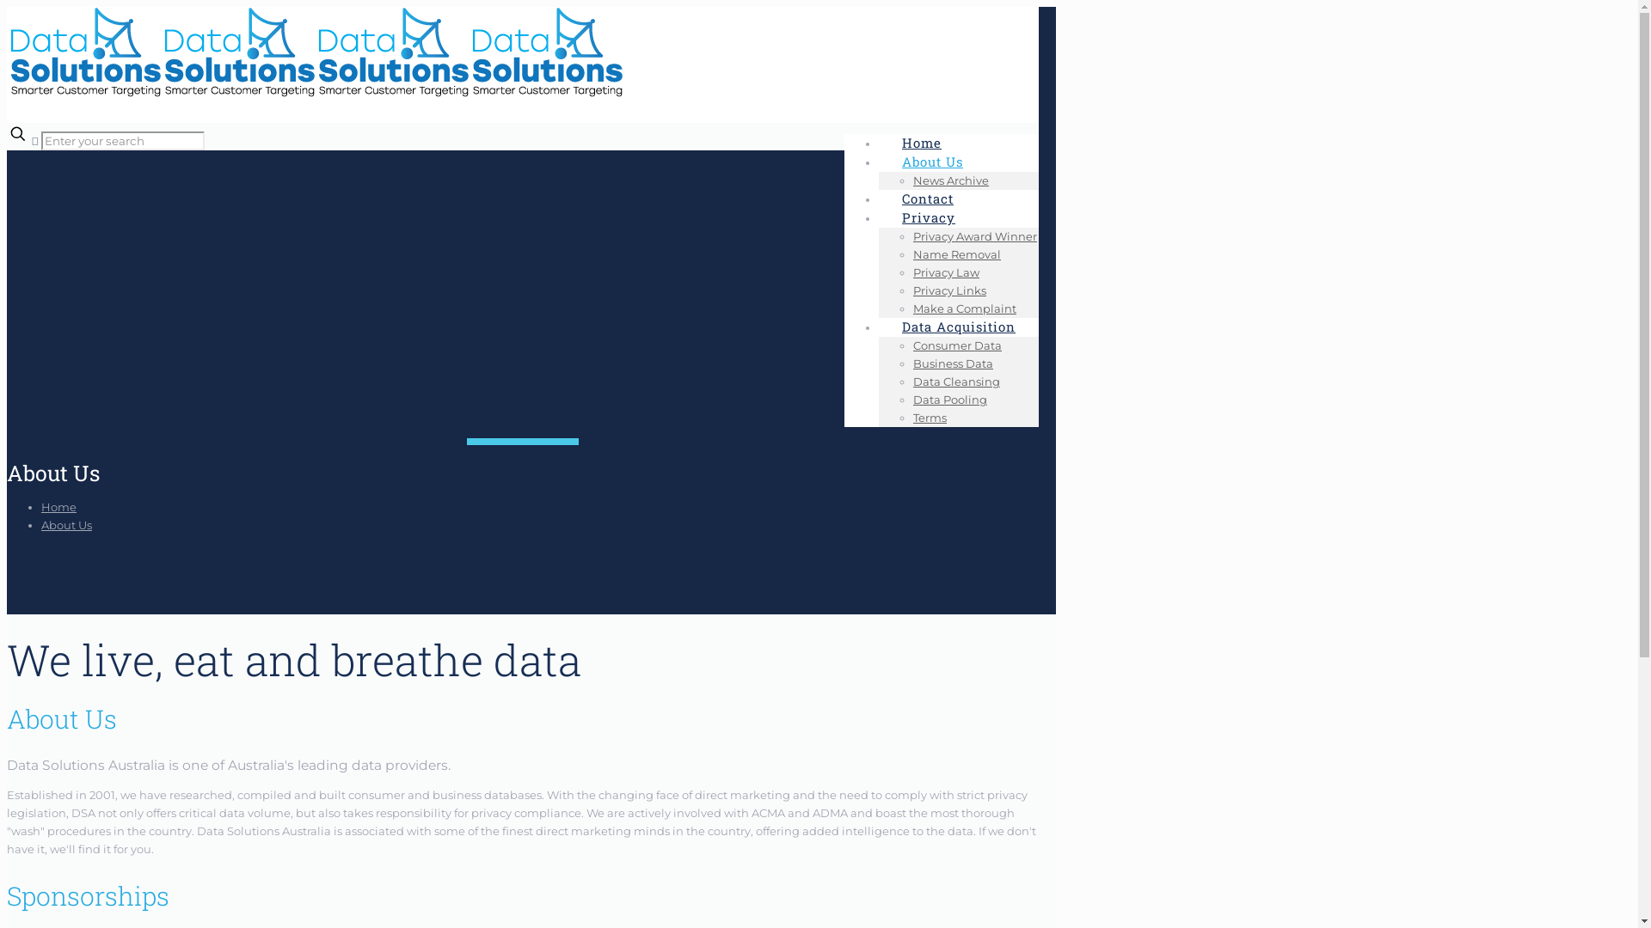 This screenshot has height=928, width=1651. I want to click on Privacy Law, so click(946, 272).